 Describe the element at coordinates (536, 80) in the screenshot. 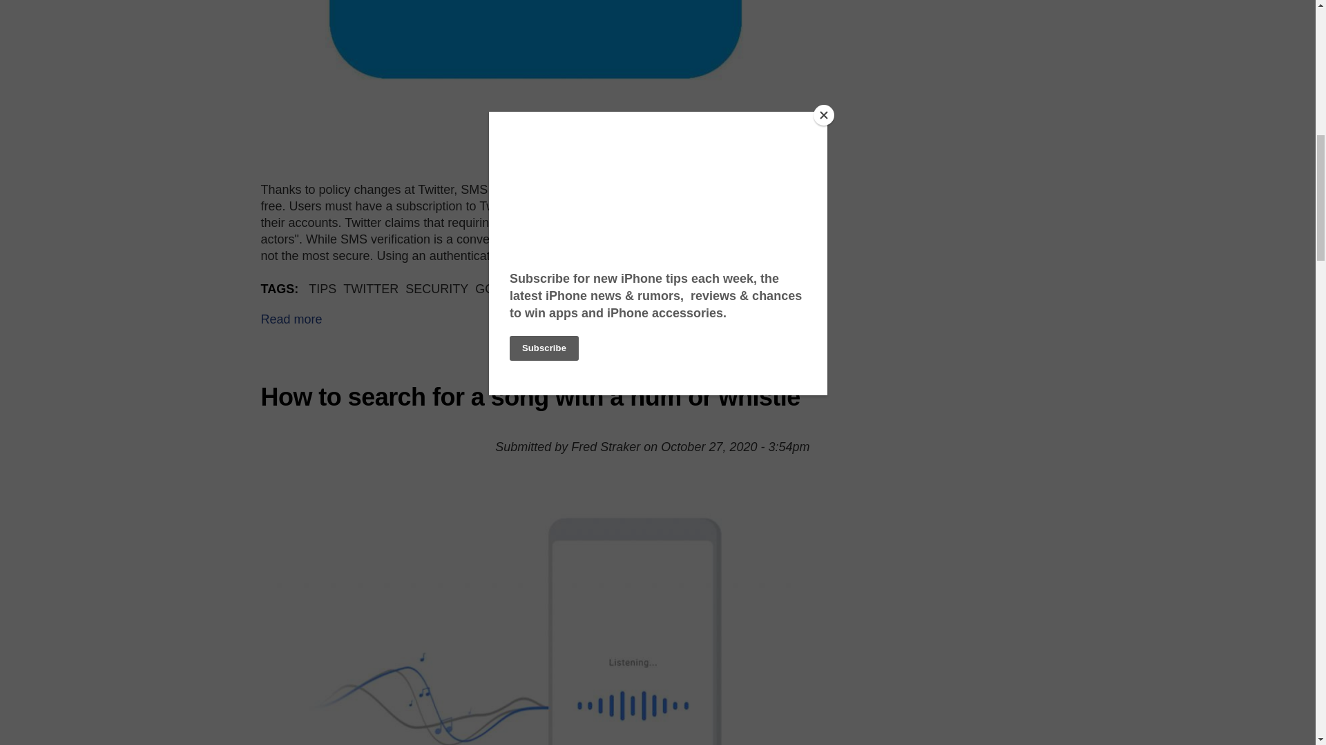

I see `Twitter bird` at that location.